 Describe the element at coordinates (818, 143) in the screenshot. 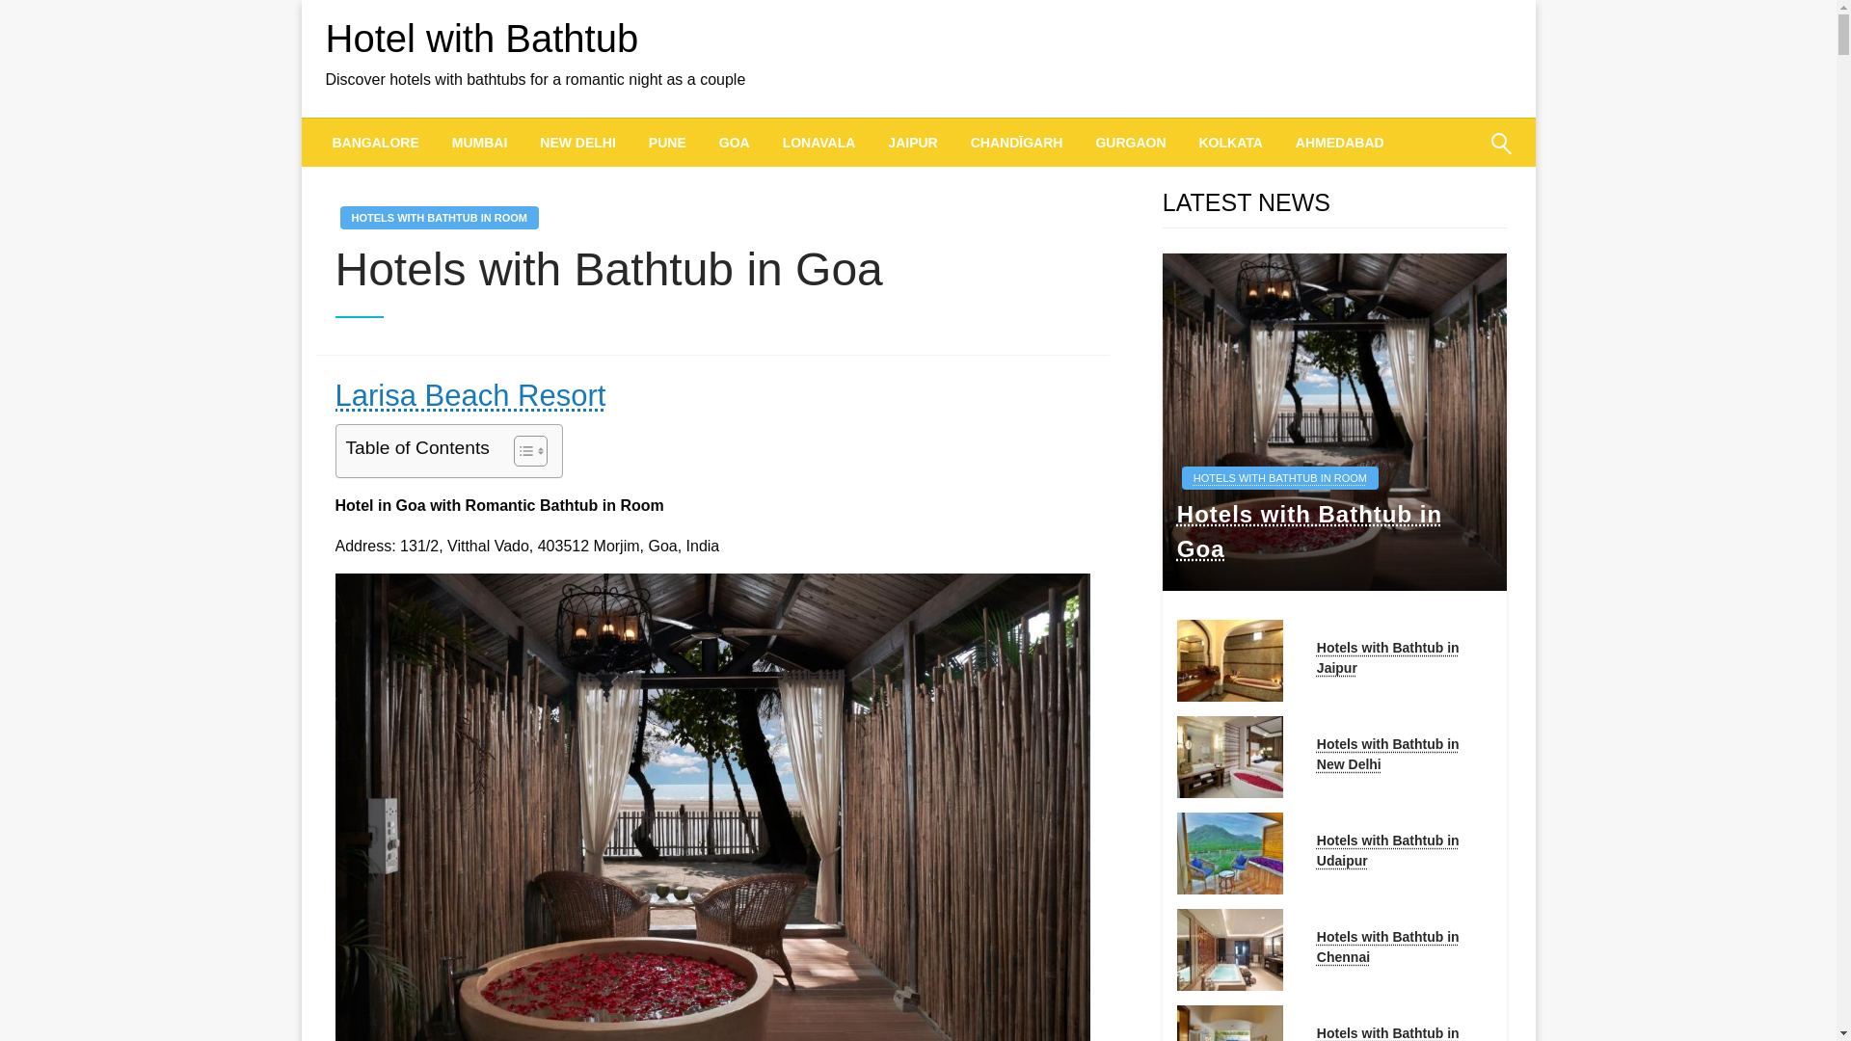

I see `LONAVALA` at that location.